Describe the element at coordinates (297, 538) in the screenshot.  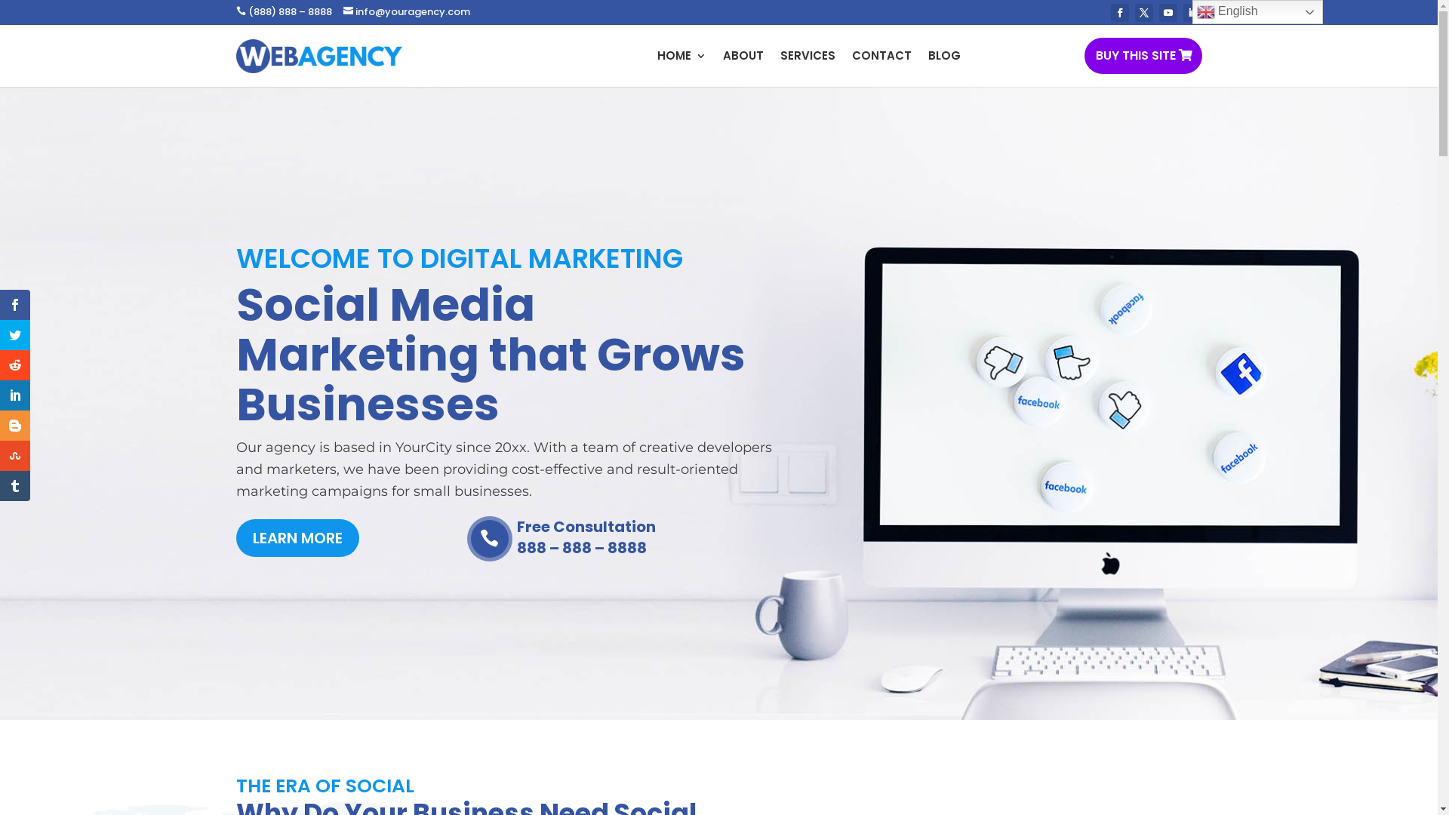
I see `LEARN MORE` at that location.